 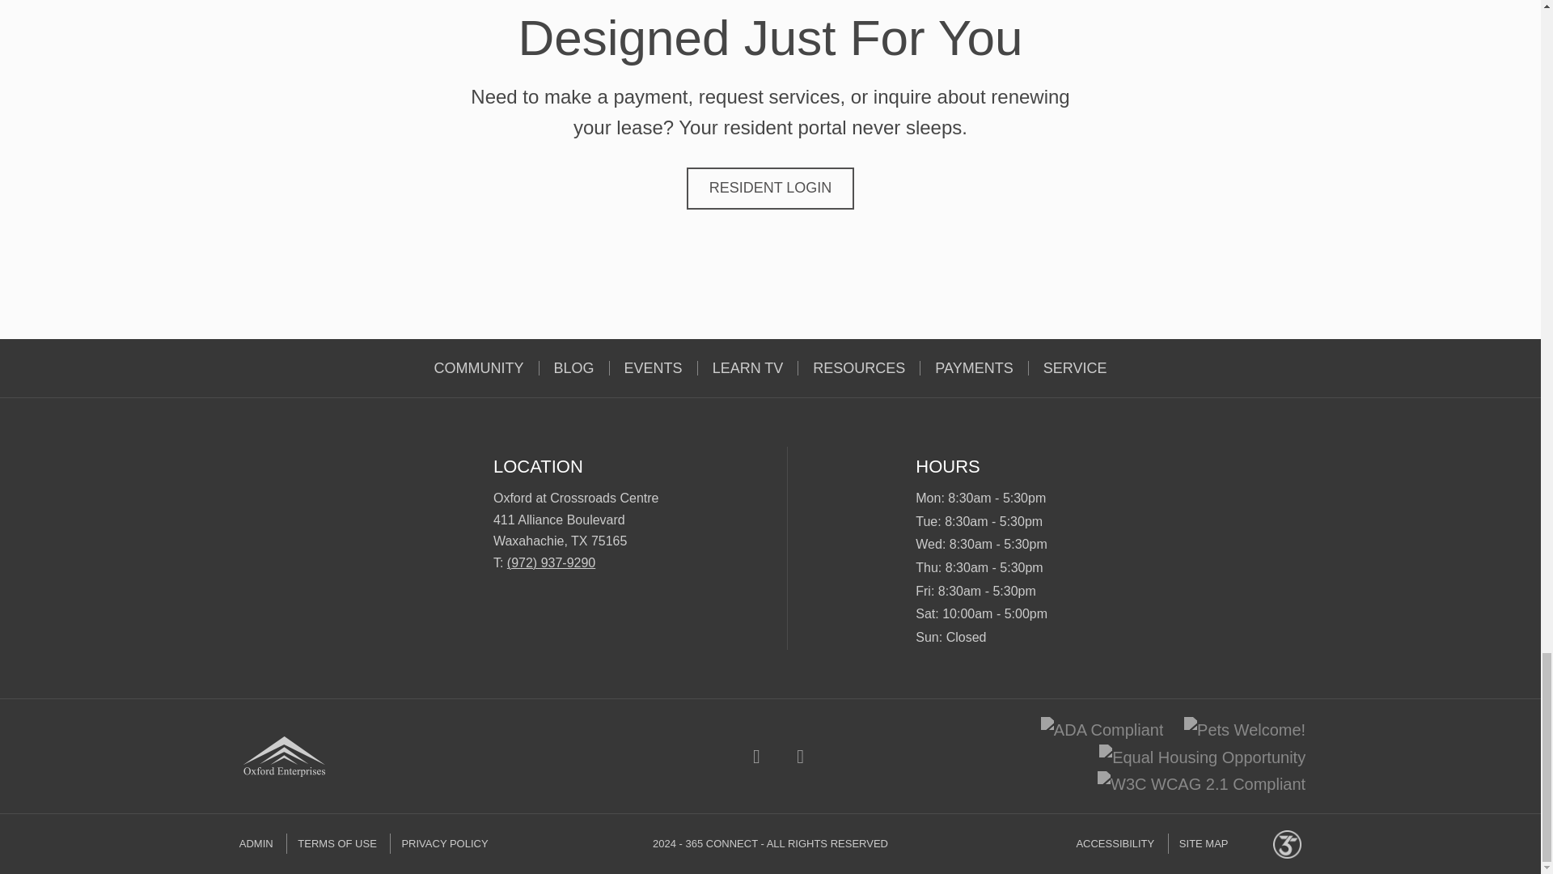 I want to click on LEARN TV, so click(x=748, y=368).